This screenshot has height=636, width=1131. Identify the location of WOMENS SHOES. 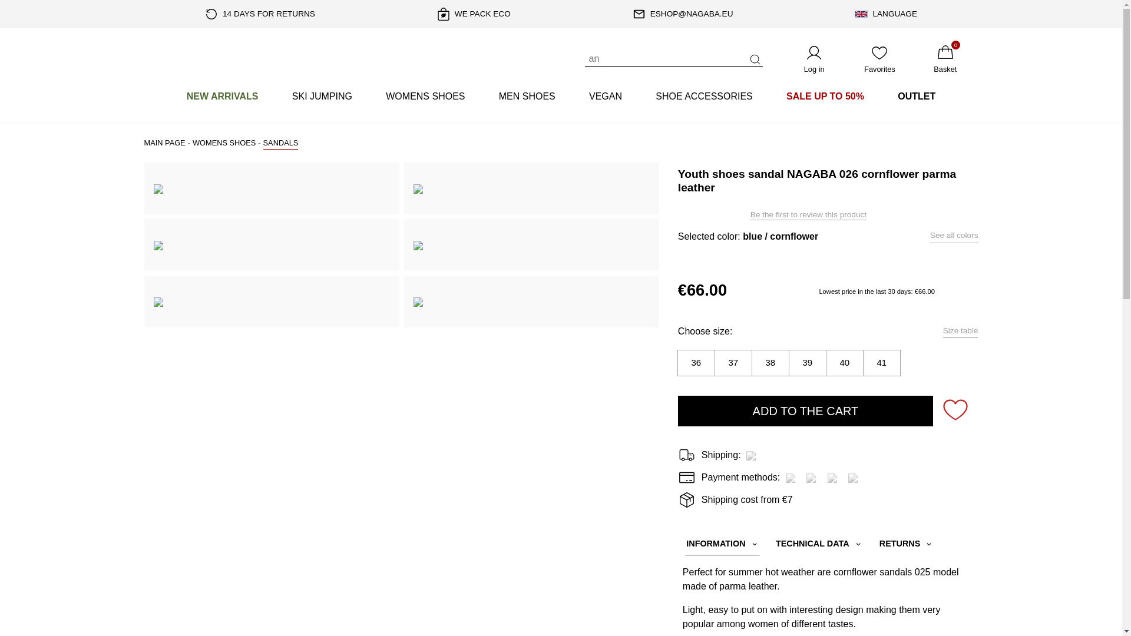
(425, 97).